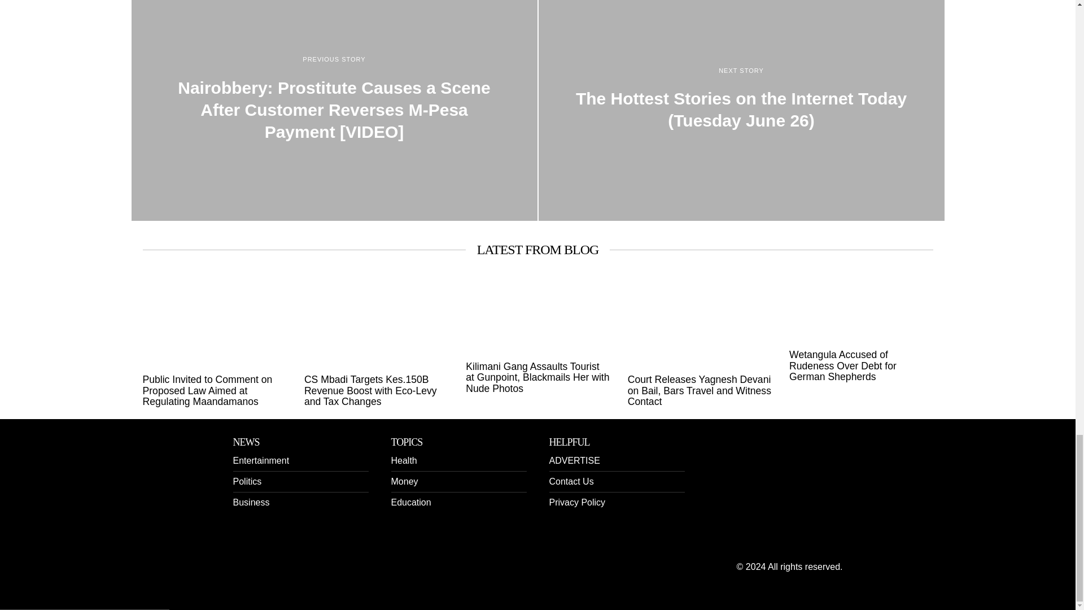 Image resolution: width=1084 pixels, height=610 pixels. Describe the element at coordinates (261, 460) in the screenshot. I see `Entertainment` at that location.